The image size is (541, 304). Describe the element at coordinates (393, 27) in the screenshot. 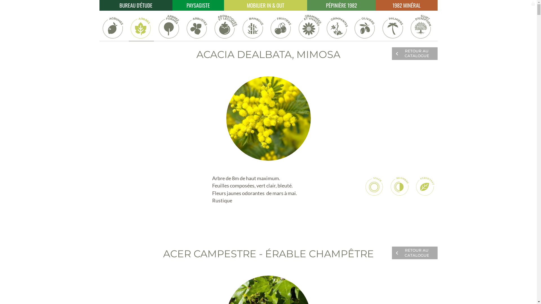

I see `Palmiers, cactus` at that location.